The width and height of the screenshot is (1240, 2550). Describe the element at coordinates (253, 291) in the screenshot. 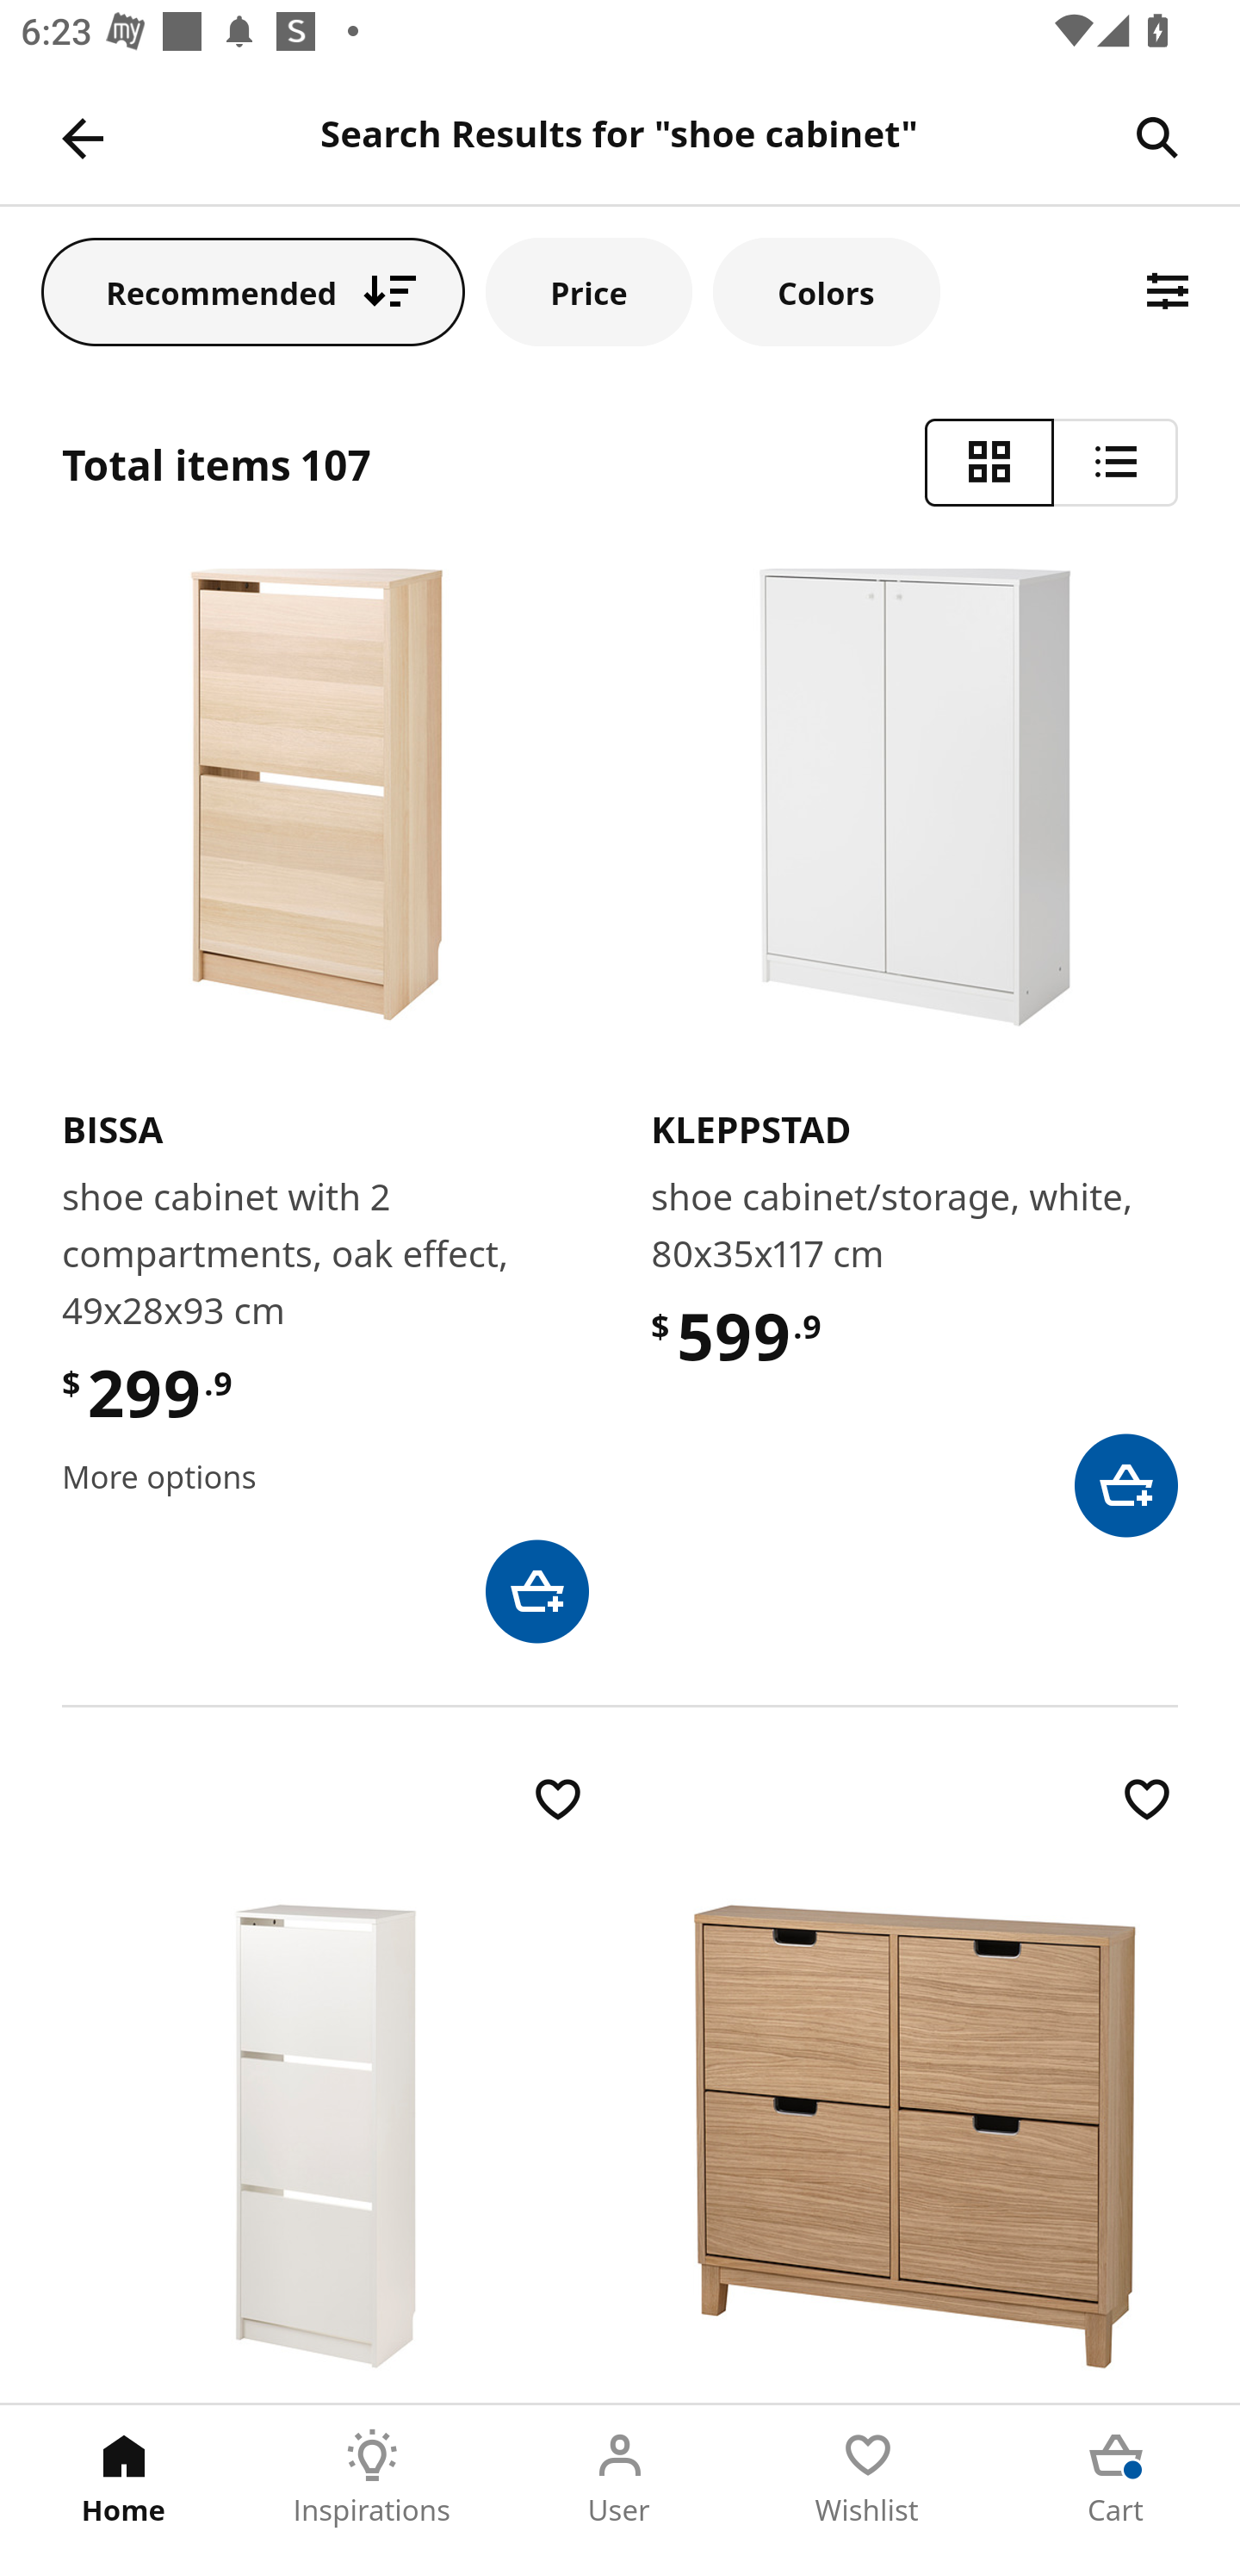

I see `Recommended` at that location.